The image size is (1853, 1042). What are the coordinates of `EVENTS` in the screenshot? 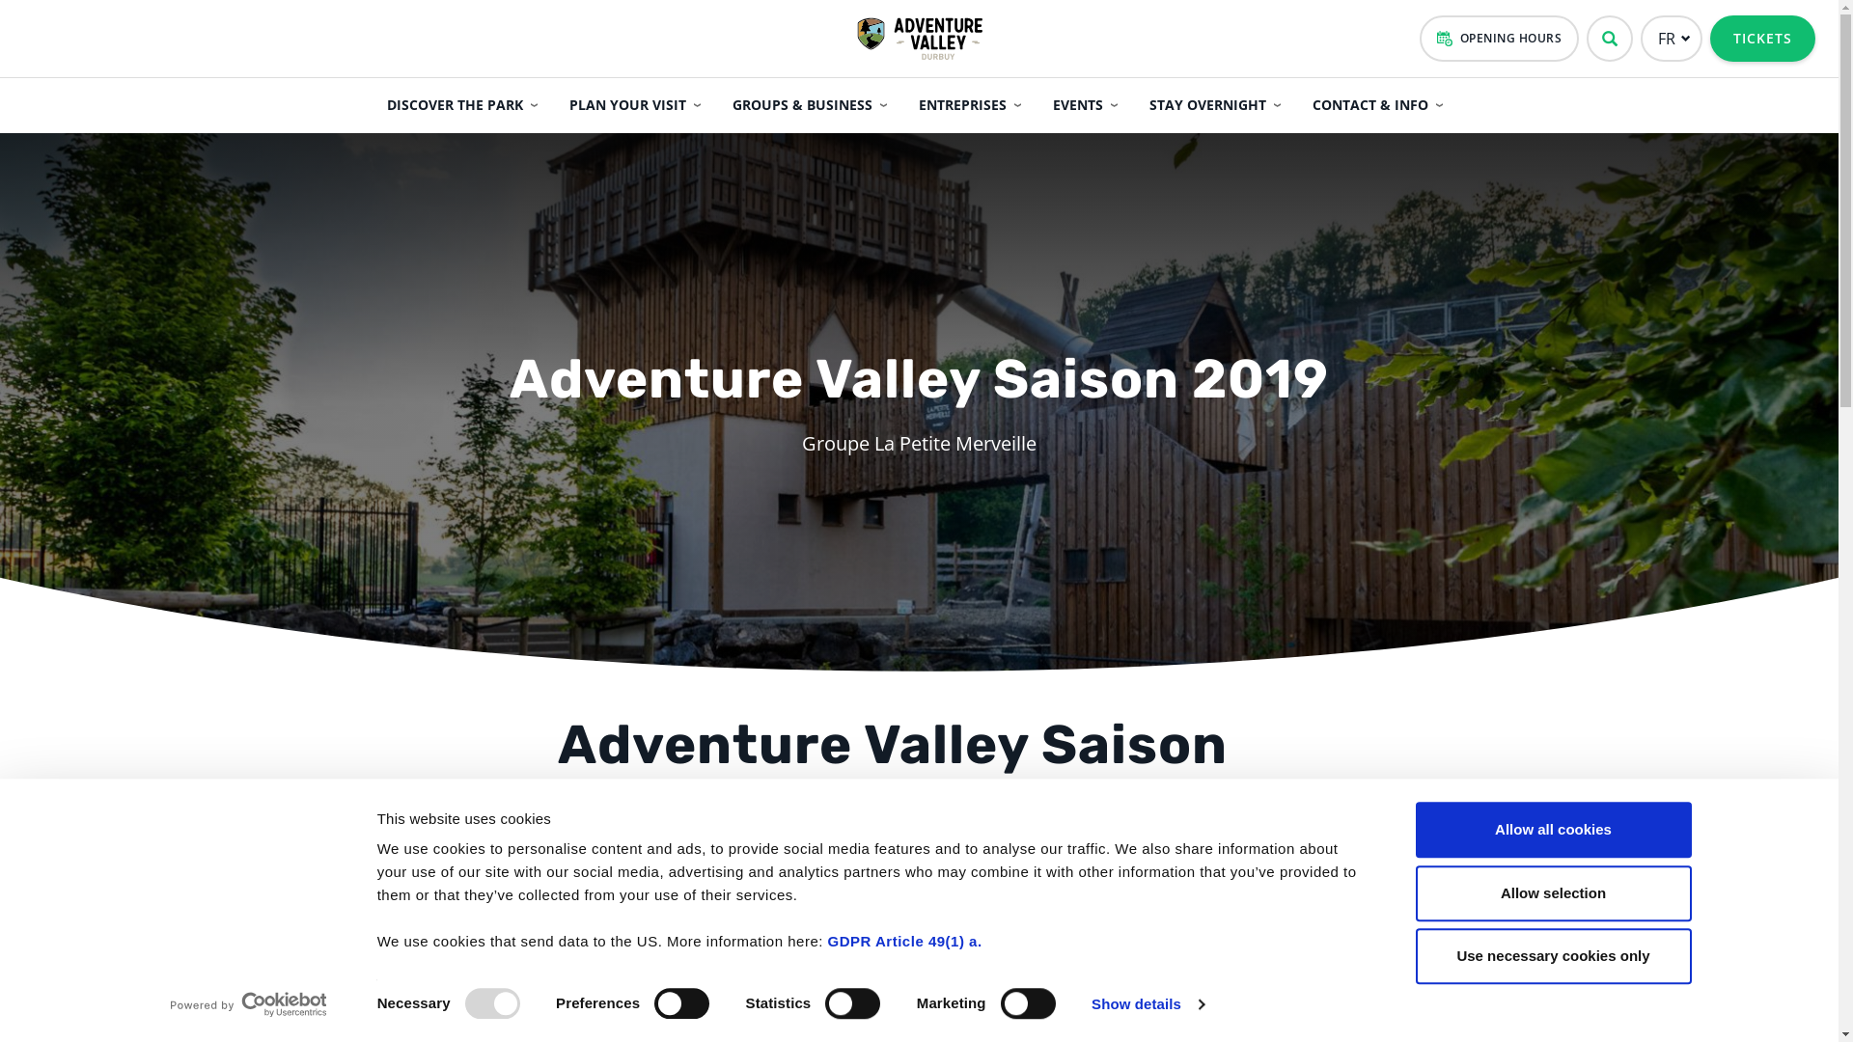 It's located at (1090, 105).